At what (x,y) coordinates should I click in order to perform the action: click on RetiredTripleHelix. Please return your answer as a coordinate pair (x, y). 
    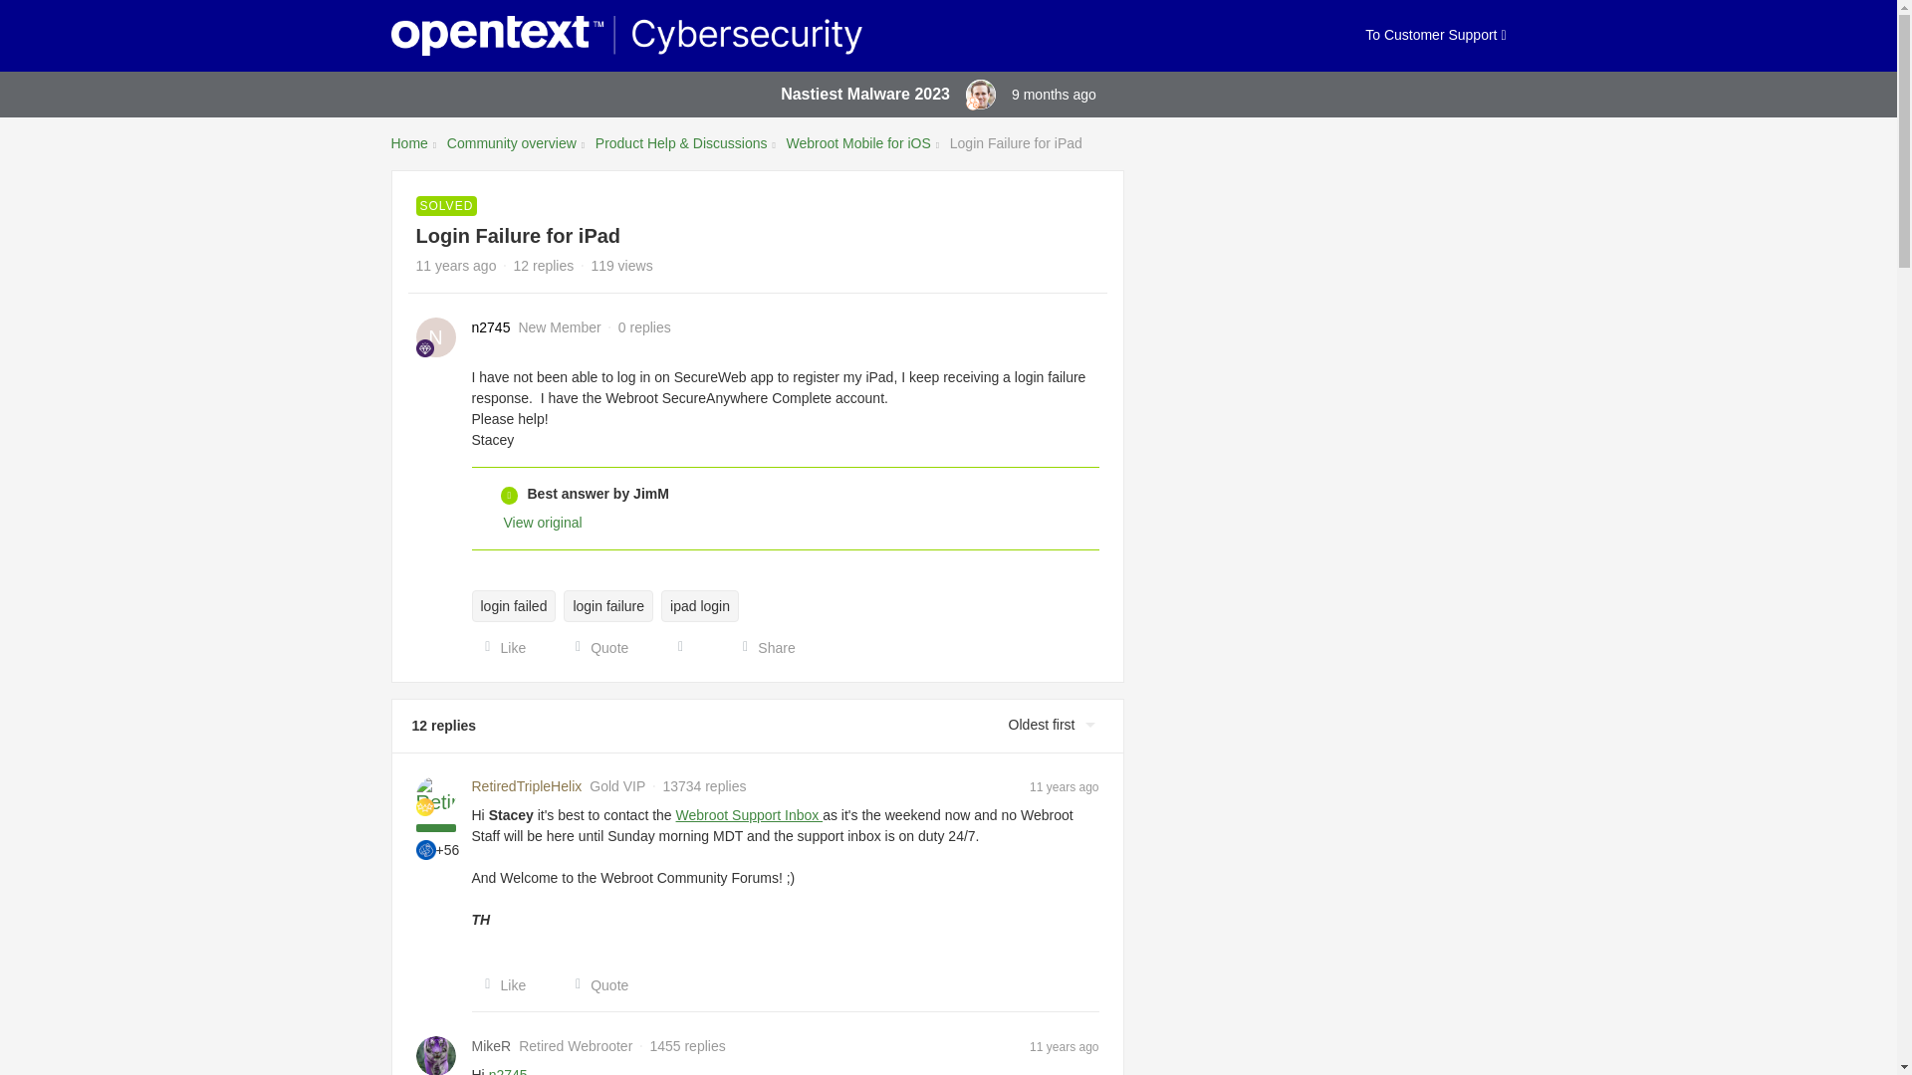
    Looking at the image, I should click on (528, 786).